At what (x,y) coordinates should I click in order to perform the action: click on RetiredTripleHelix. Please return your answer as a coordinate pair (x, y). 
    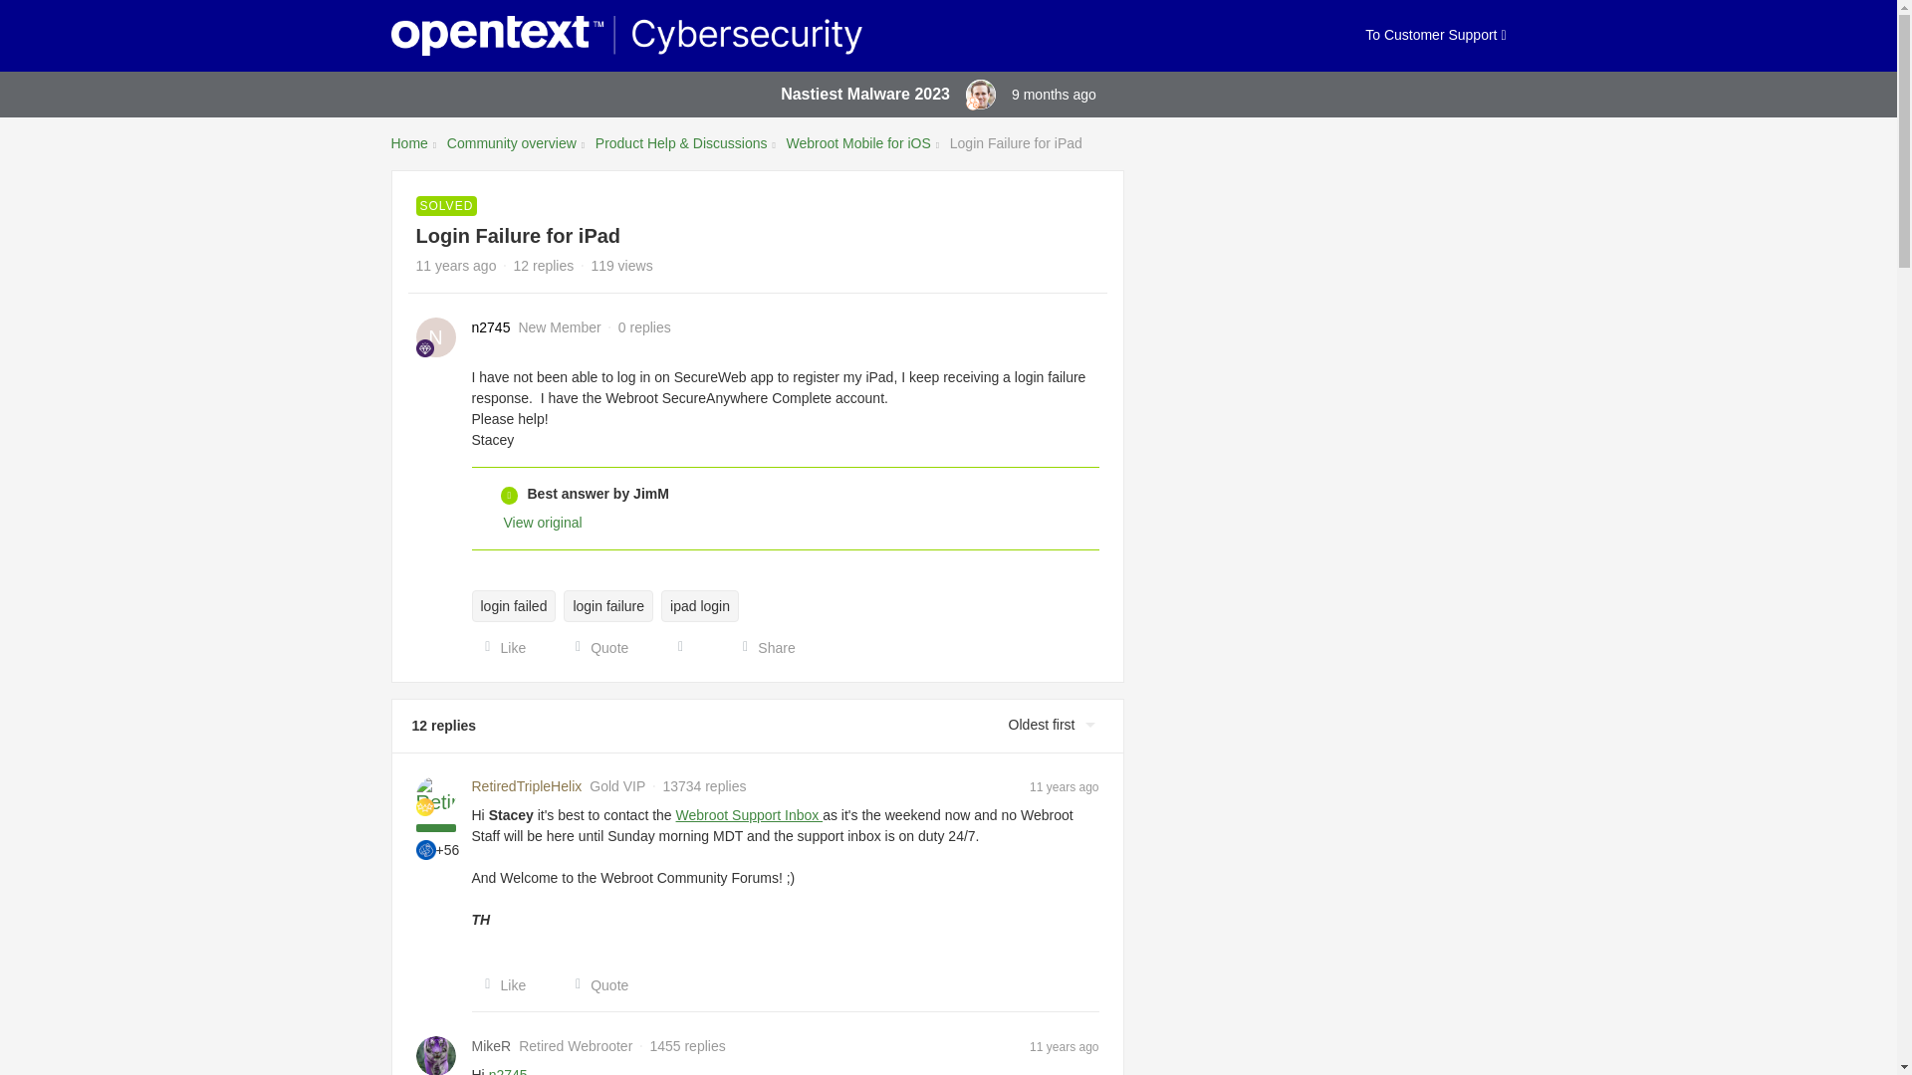
    Looking at the image, I should click on (528, 786).